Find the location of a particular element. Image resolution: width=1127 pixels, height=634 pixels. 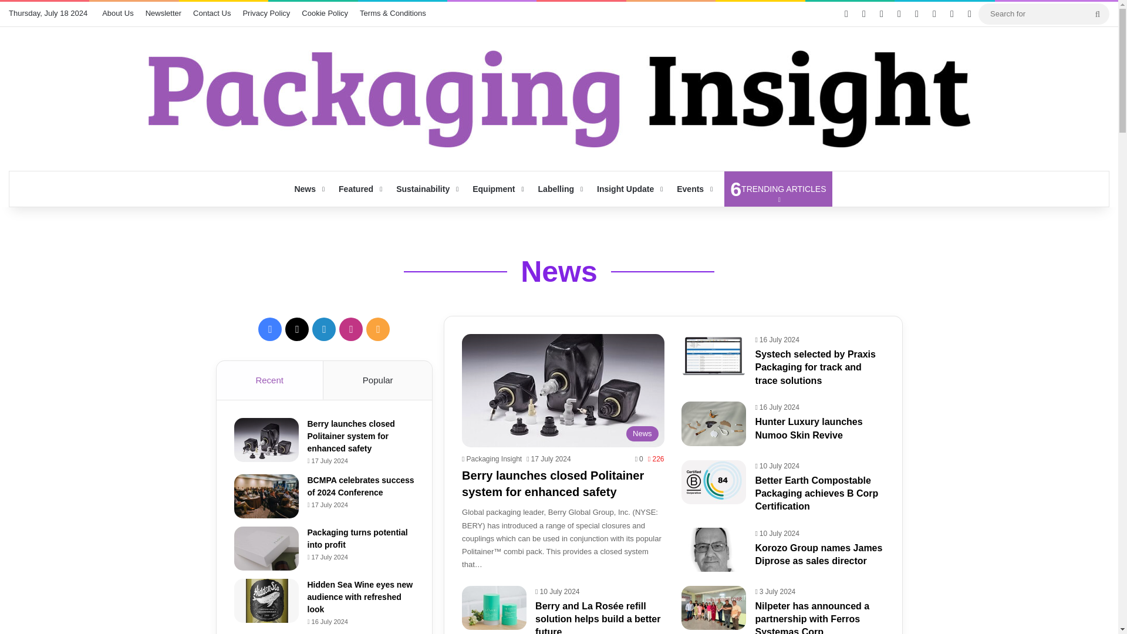

Featured is located at coordinates (359, 189).